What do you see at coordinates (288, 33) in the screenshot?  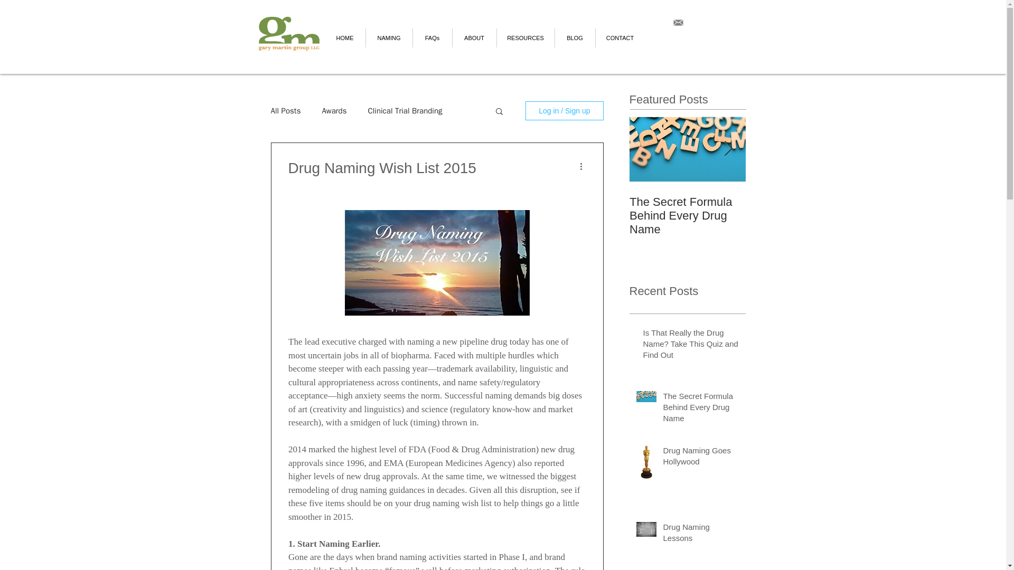 I see `Gary Martin Group` at bounding box center [288, 33].